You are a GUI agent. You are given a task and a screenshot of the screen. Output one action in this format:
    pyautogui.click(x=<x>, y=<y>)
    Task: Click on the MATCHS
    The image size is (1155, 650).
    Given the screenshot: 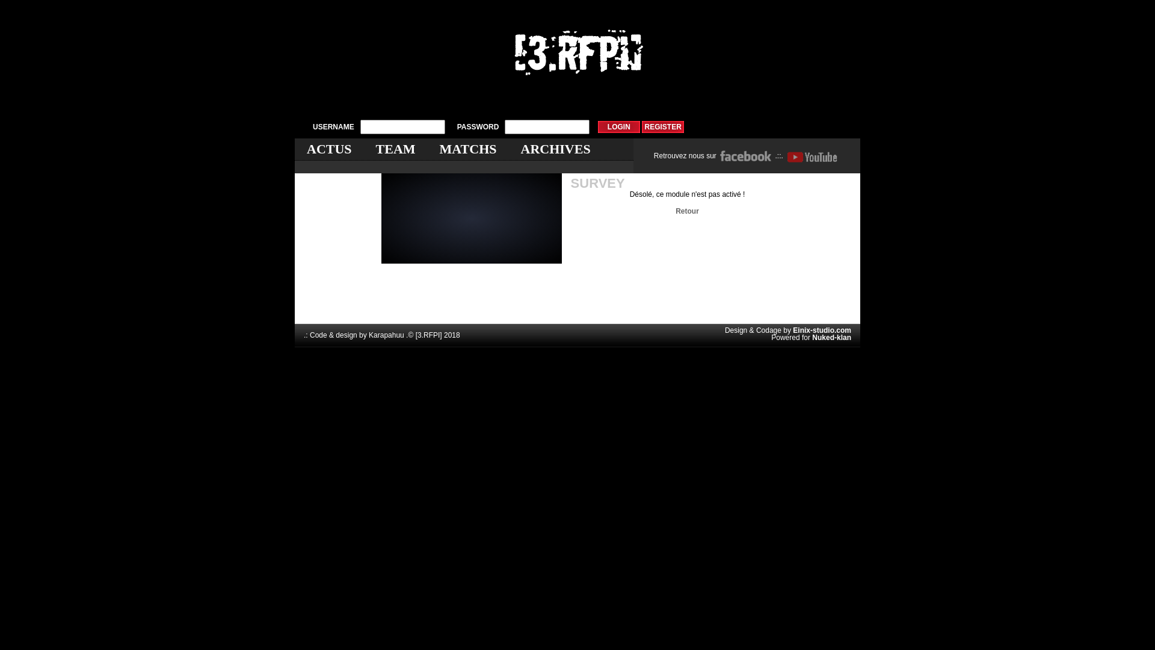 What is the action you would take?
    pyautogui.click(x=468, y=149)
    